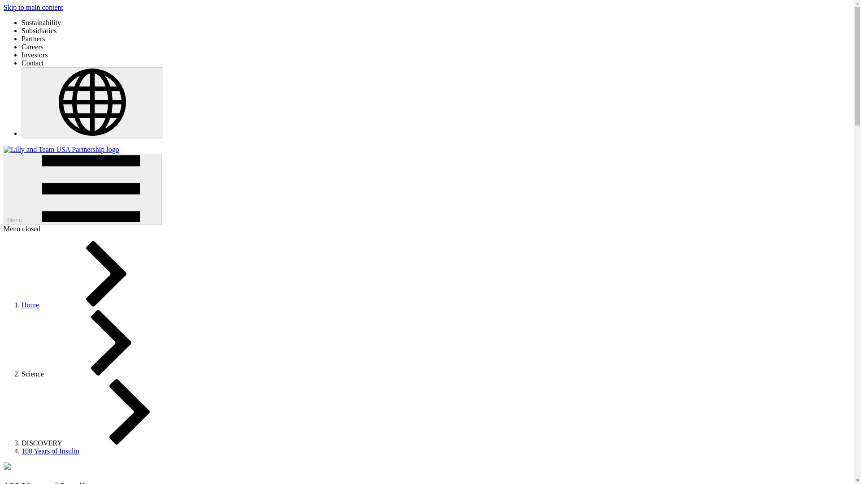 The image size is (861, 484). I want to click on Globe, so click(92, 103).